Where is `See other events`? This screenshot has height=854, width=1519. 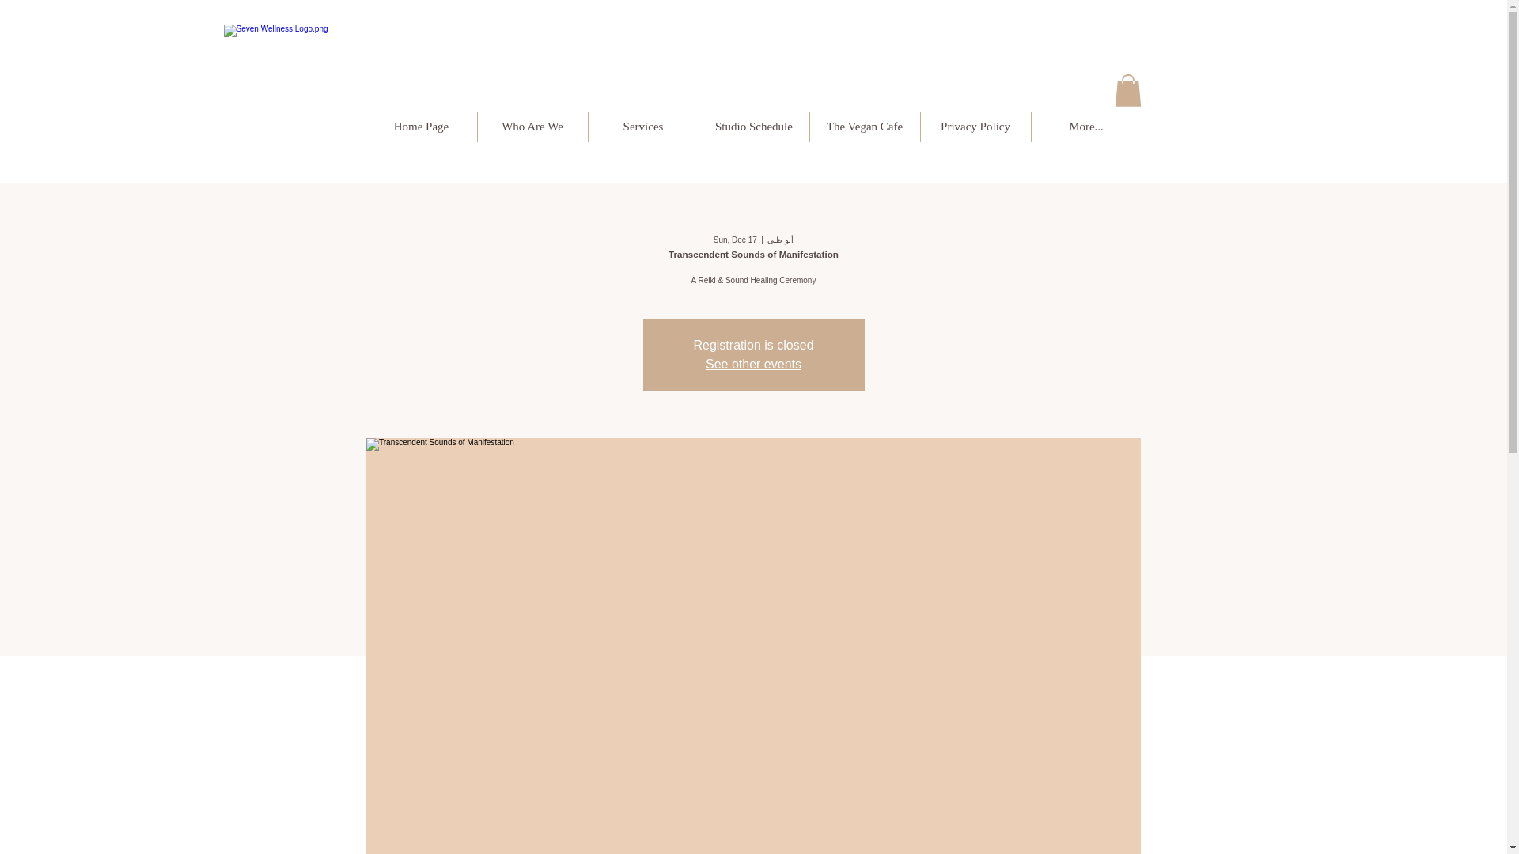 See other events is located at coordinates (753, 364).